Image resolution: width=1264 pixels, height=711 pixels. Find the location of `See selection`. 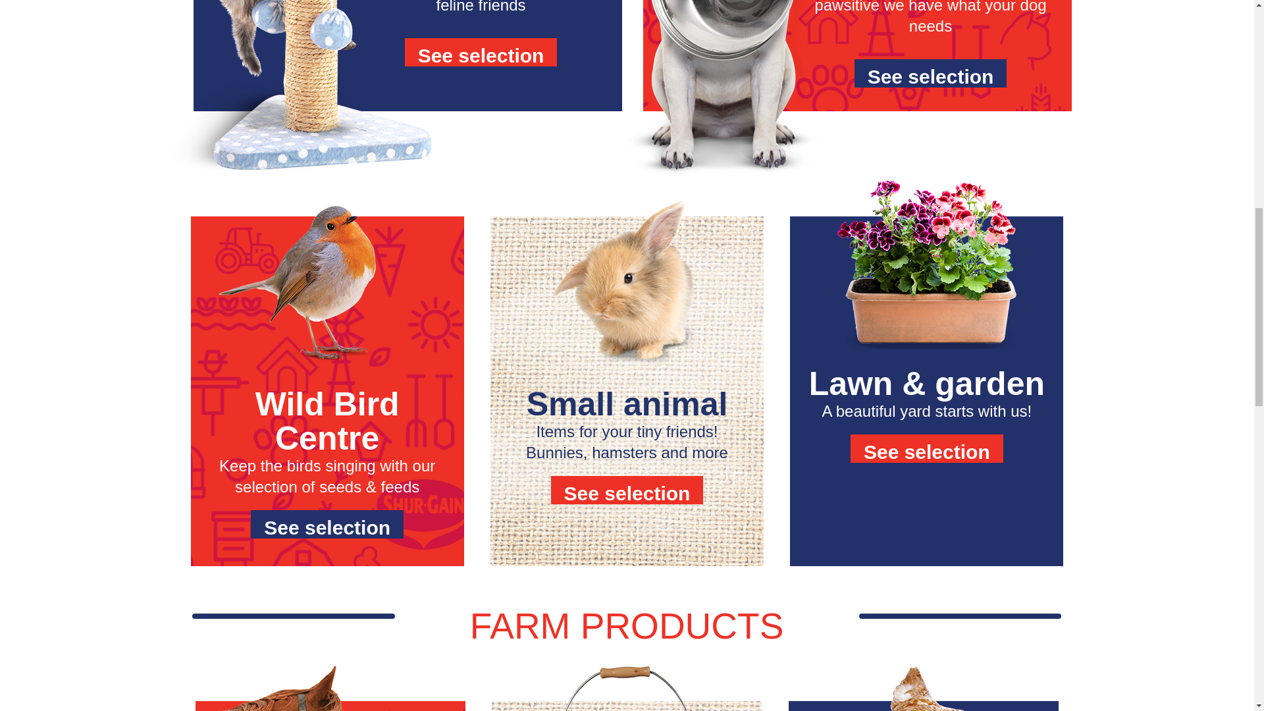

See selection is located at coordinates (627, 490).